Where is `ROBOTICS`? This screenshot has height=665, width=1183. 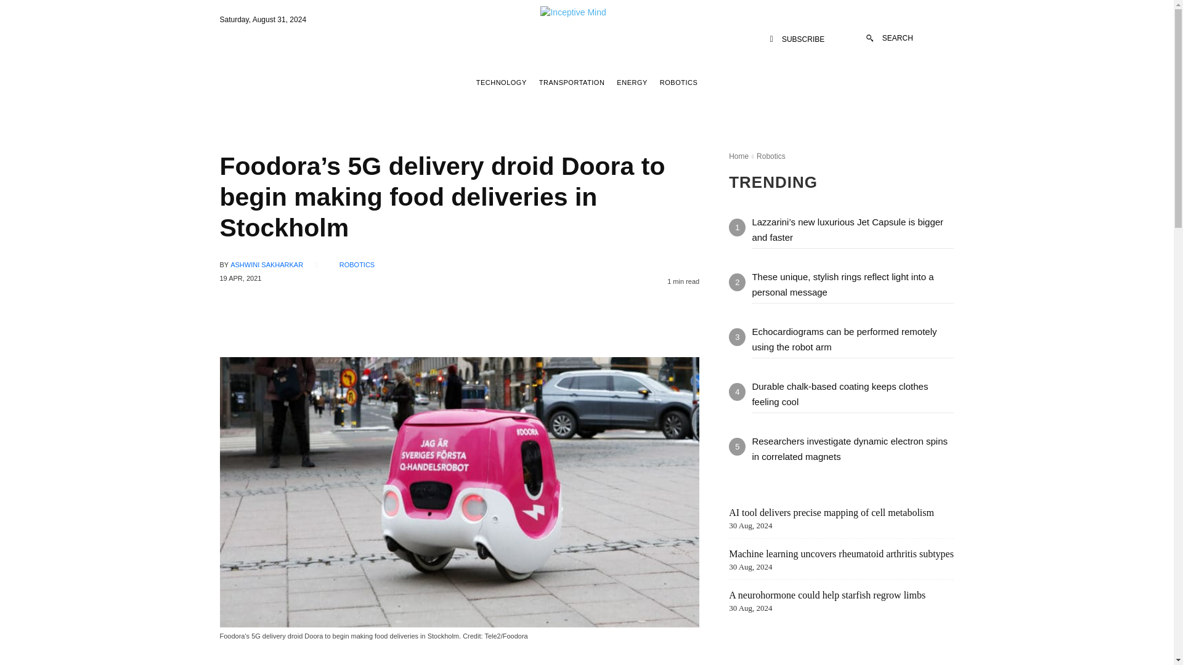
ROBOTICS is located at coordinates (357, 265).